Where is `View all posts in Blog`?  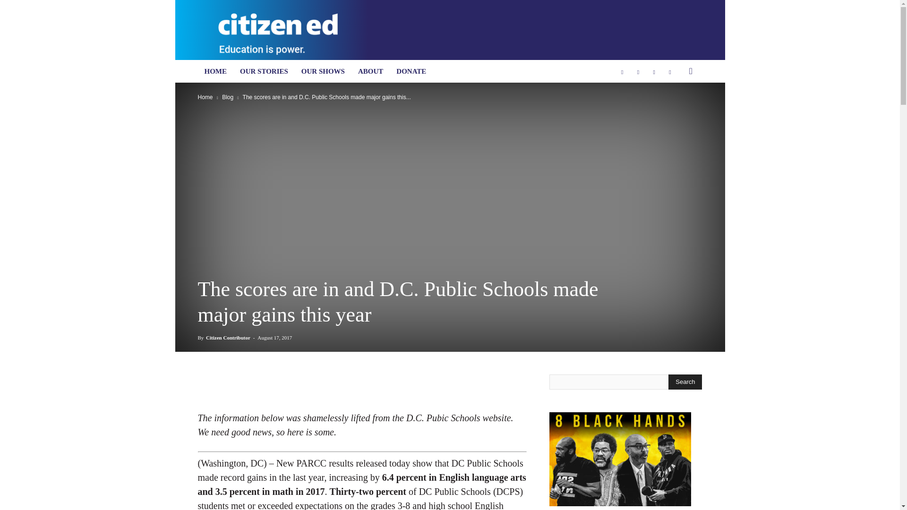
View all posts in Blog is located at coordinates (228, 97).